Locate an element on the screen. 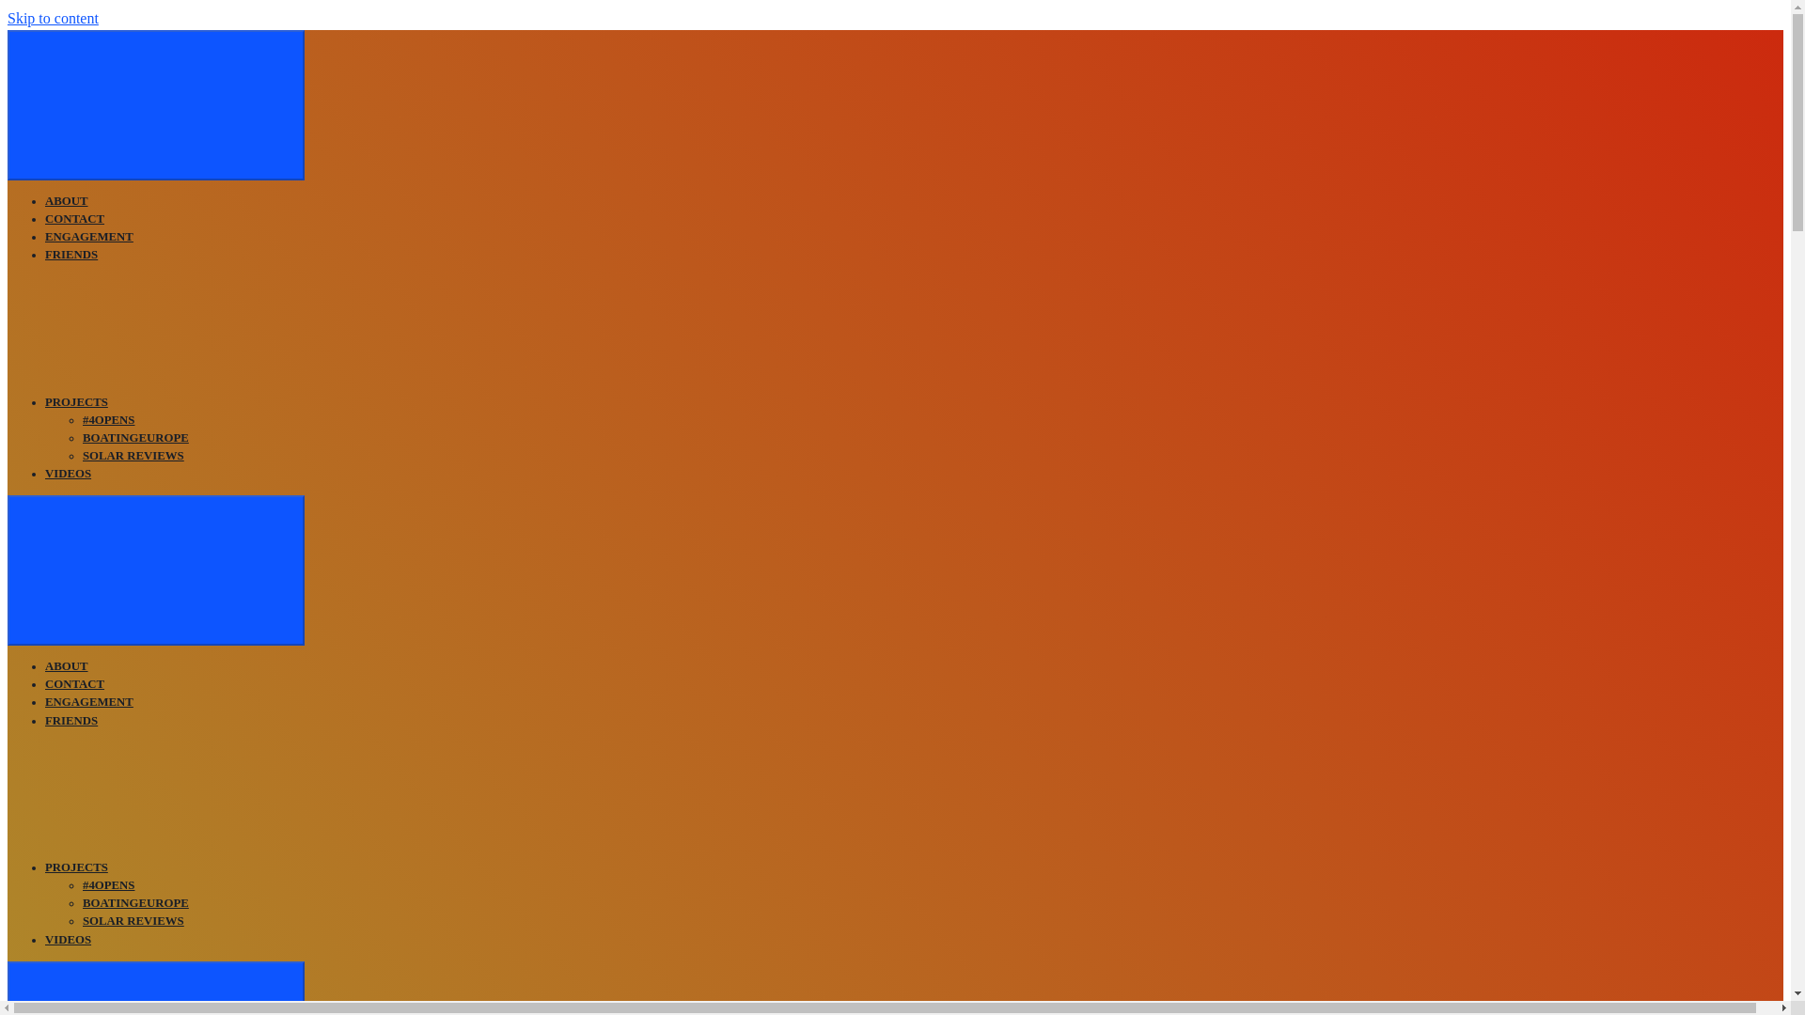  ENGAGEMENT is located at coordinates (89, 701).